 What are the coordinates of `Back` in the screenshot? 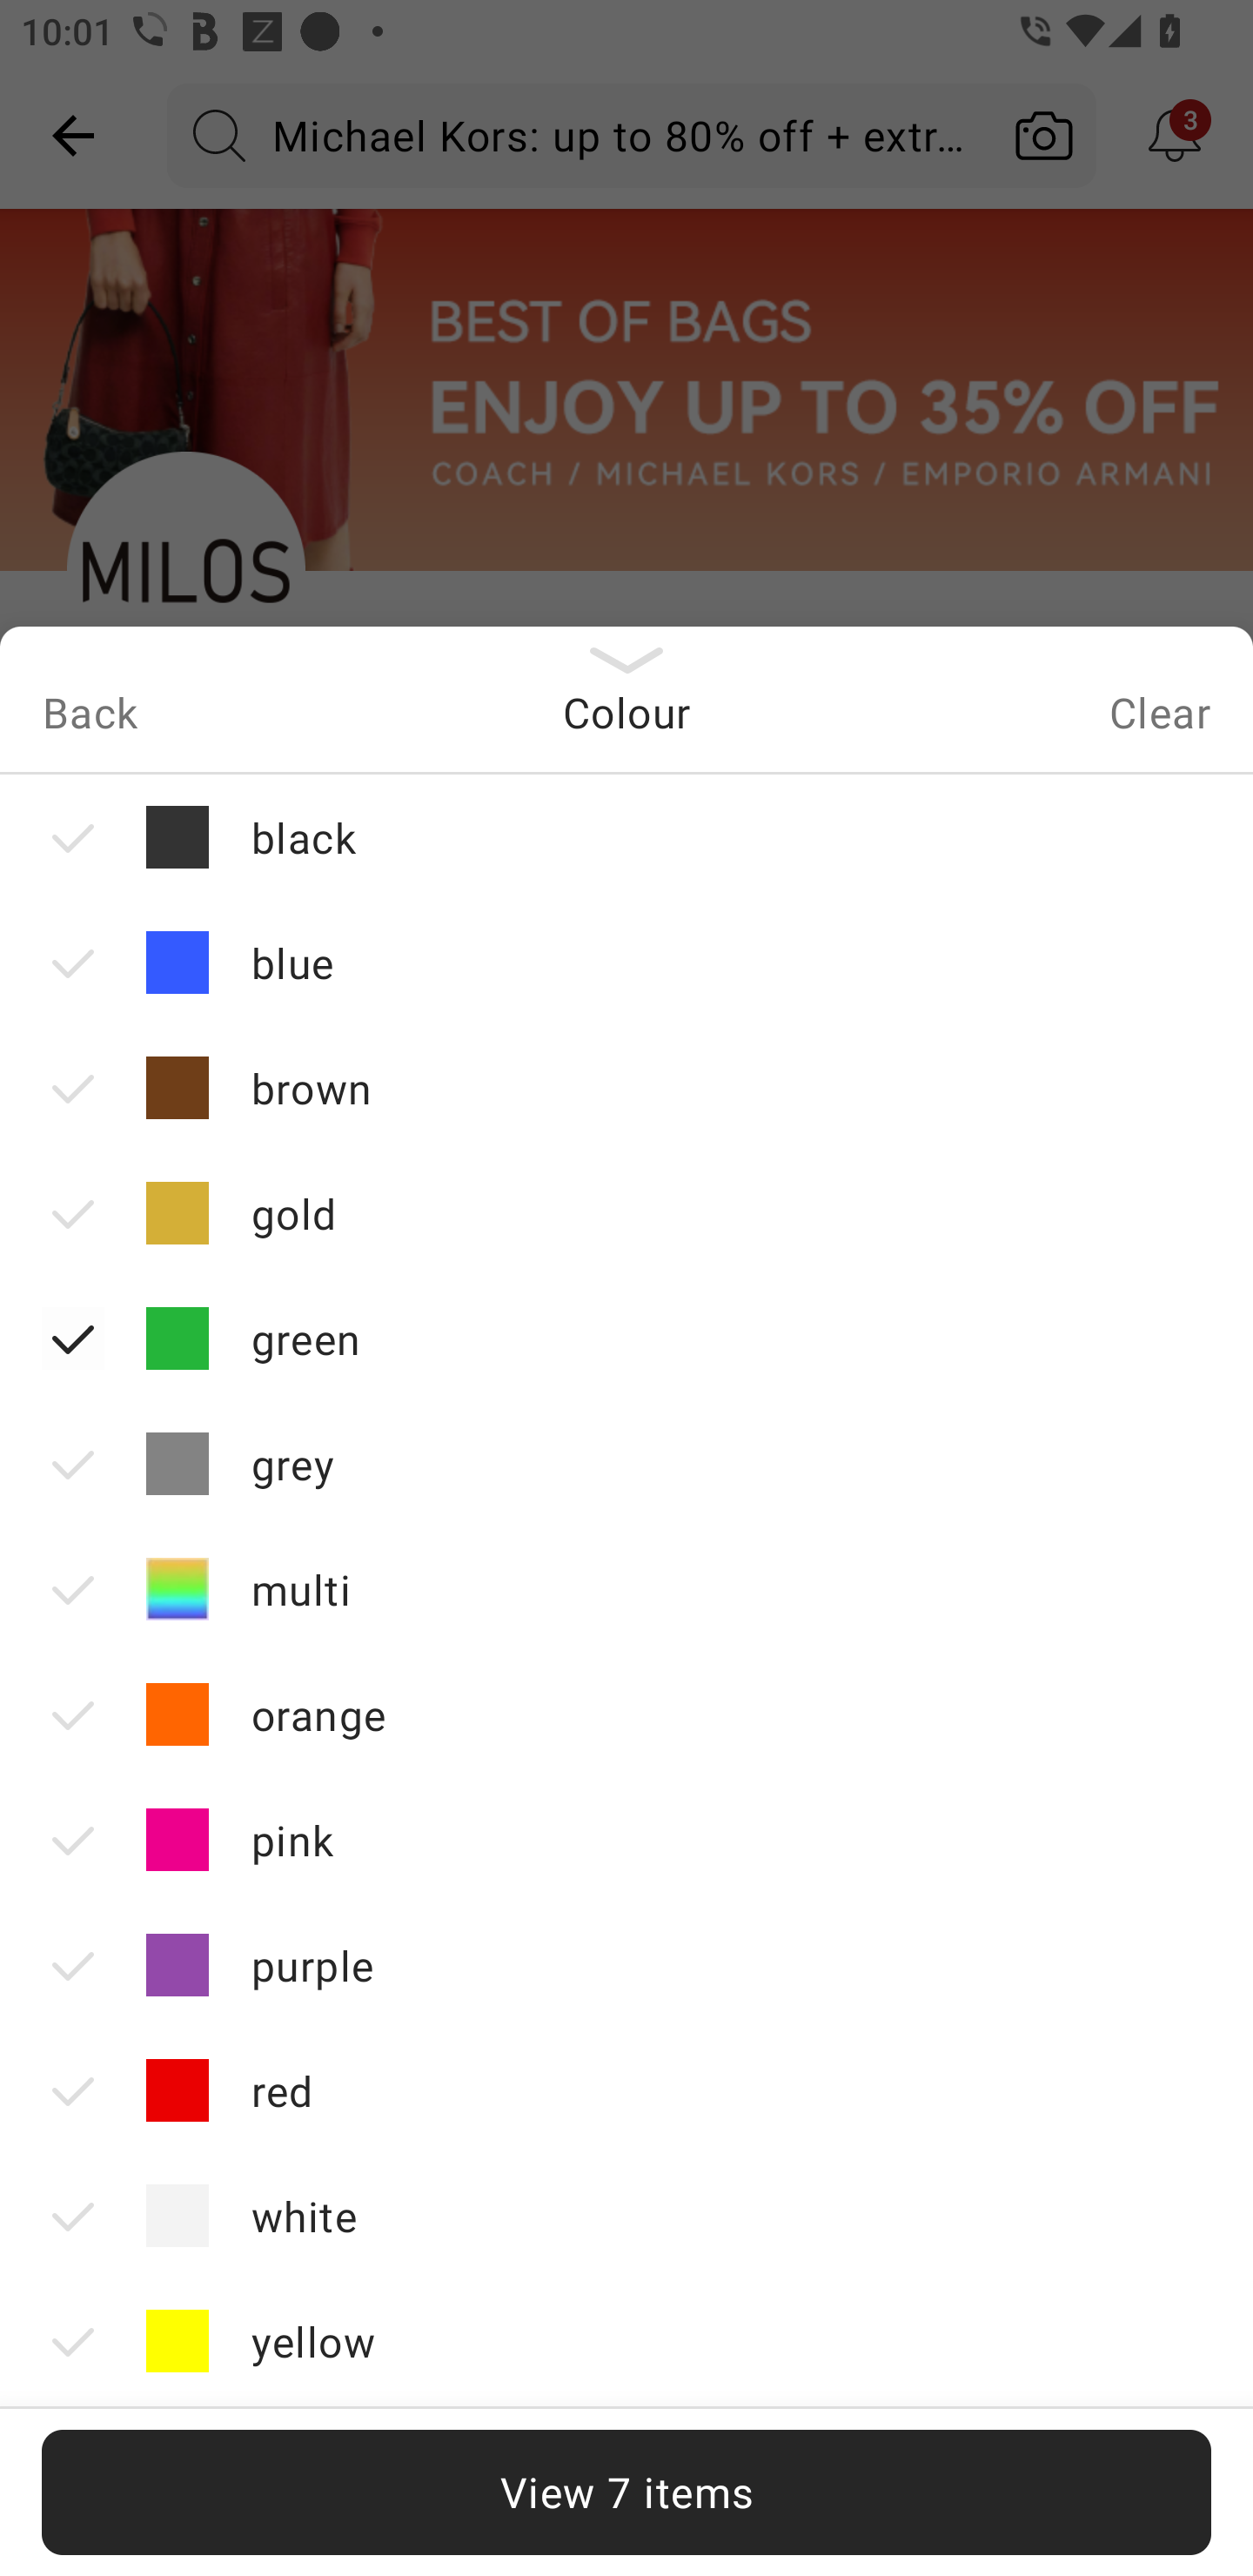 It's located at (89, 719).